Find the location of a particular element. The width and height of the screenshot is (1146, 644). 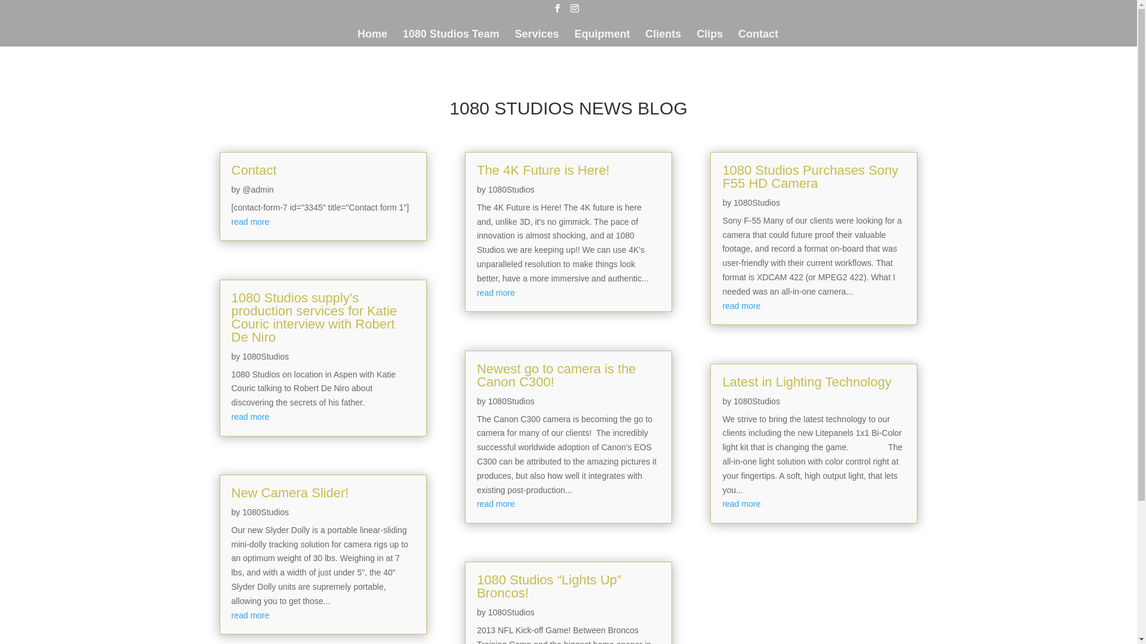

read more is located at coordinates (741, 504).